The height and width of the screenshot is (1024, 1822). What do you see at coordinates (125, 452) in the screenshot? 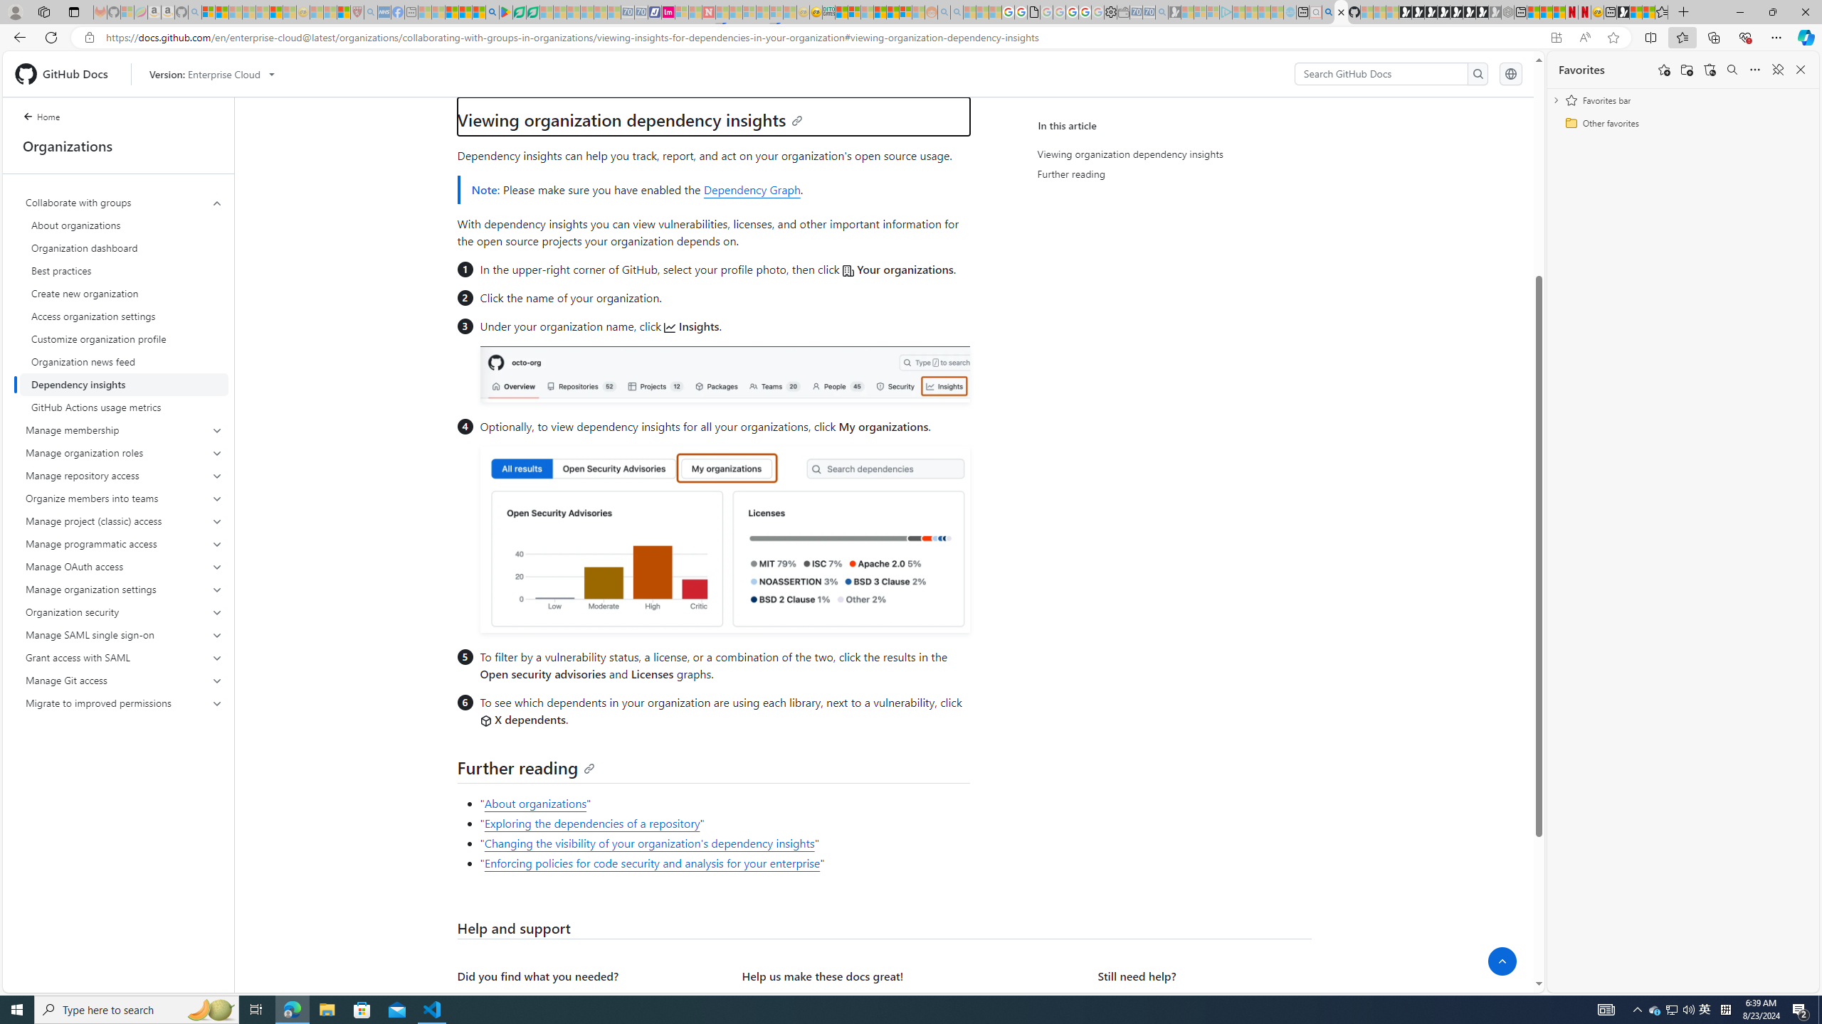
I see `Manage organization roles` at bounding box center [125, 452].